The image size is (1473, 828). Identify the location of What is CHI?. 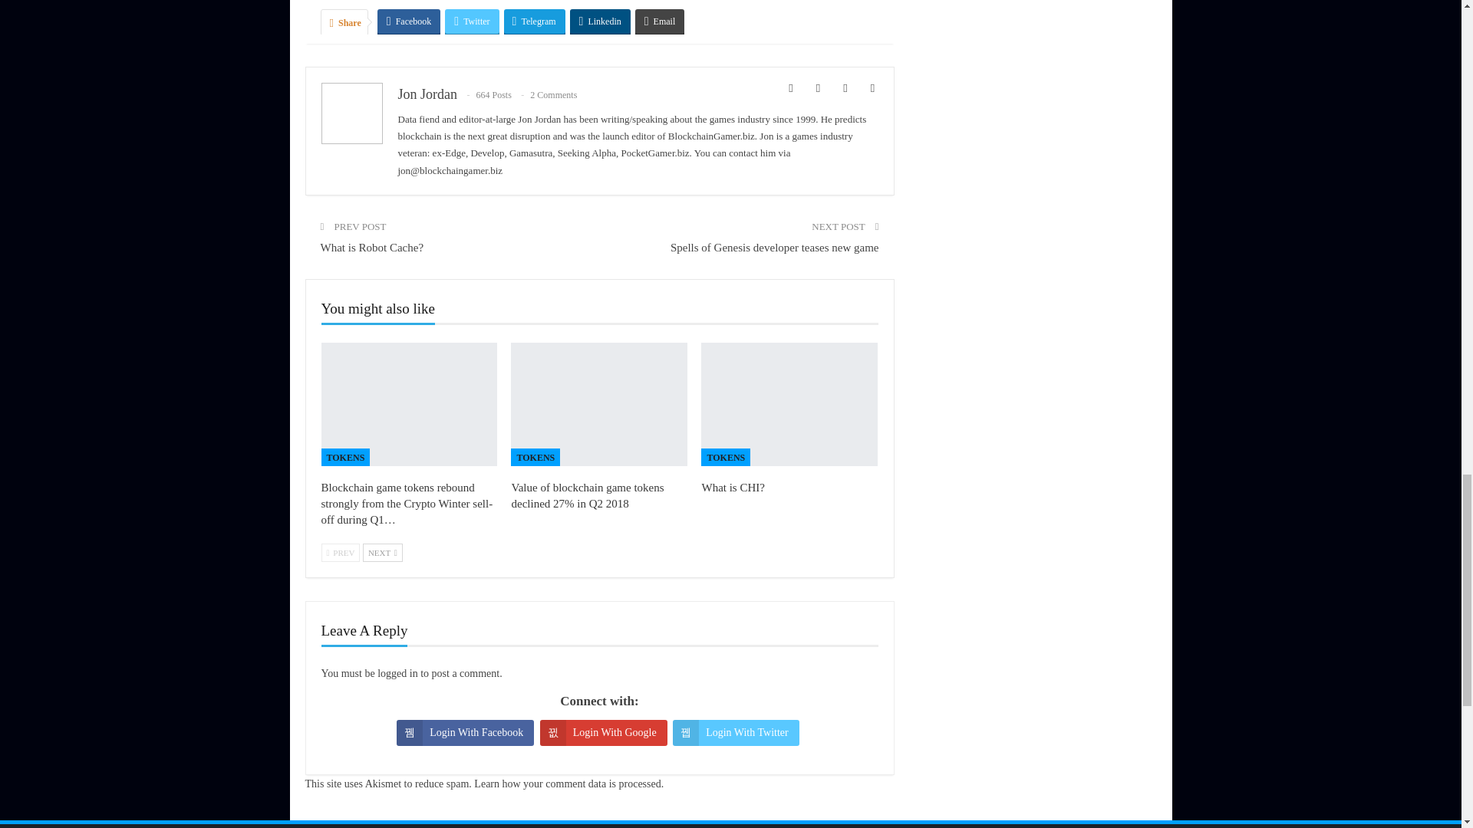
(732, 487).